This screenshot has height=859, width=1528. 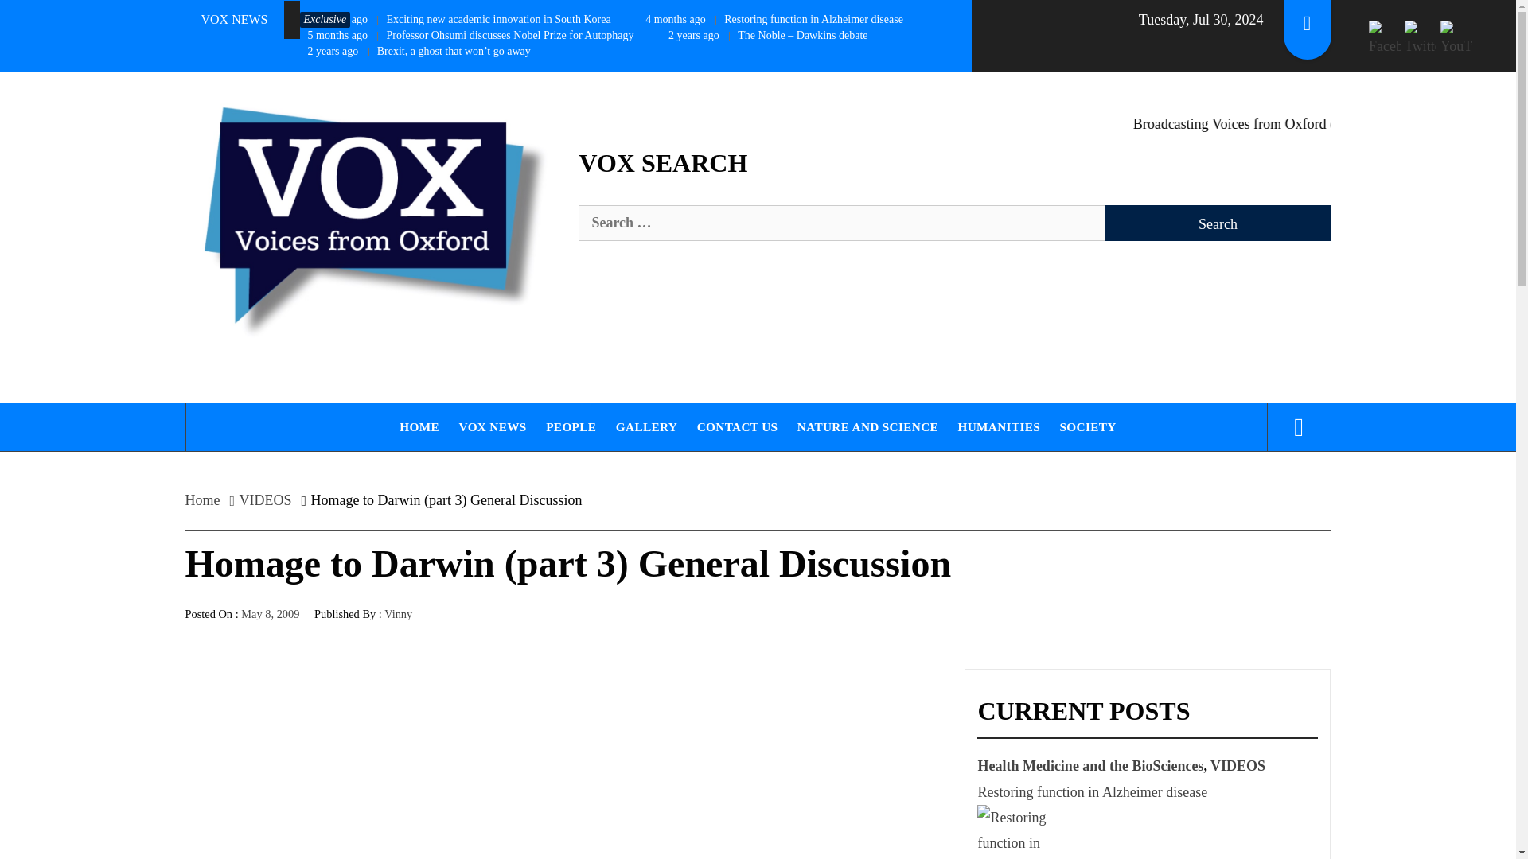 What do you see at coordinates (570, 426) in the screenshot?
I see `PEOPLE` at bounding box center [570, 426].